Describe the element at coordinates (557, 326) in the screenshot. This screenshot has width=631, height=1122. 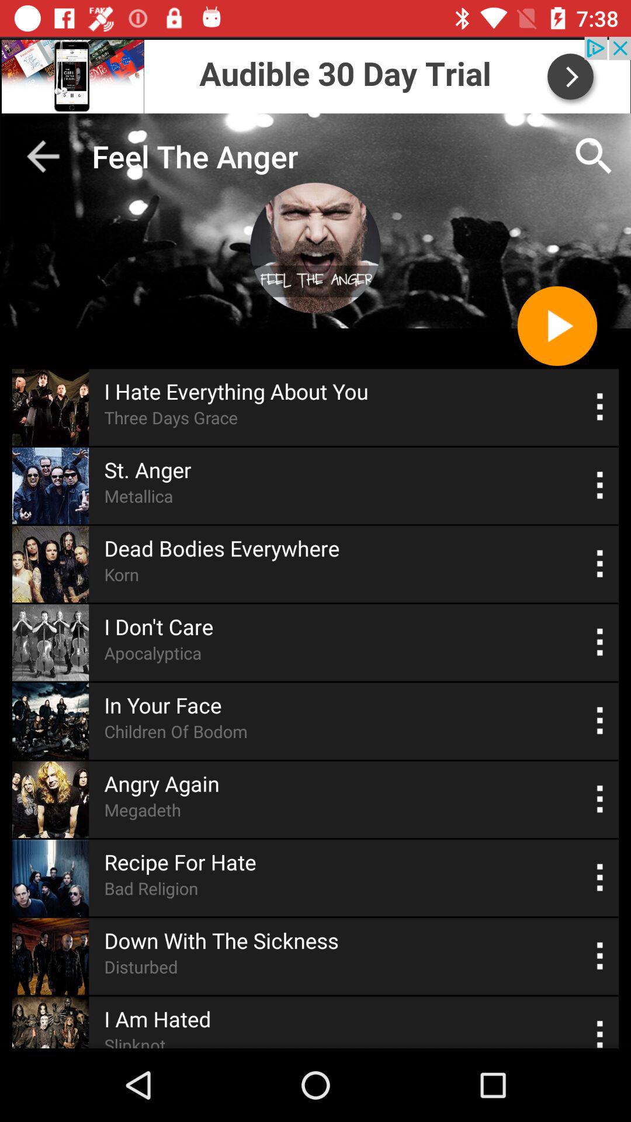
I see `play video` at that location.